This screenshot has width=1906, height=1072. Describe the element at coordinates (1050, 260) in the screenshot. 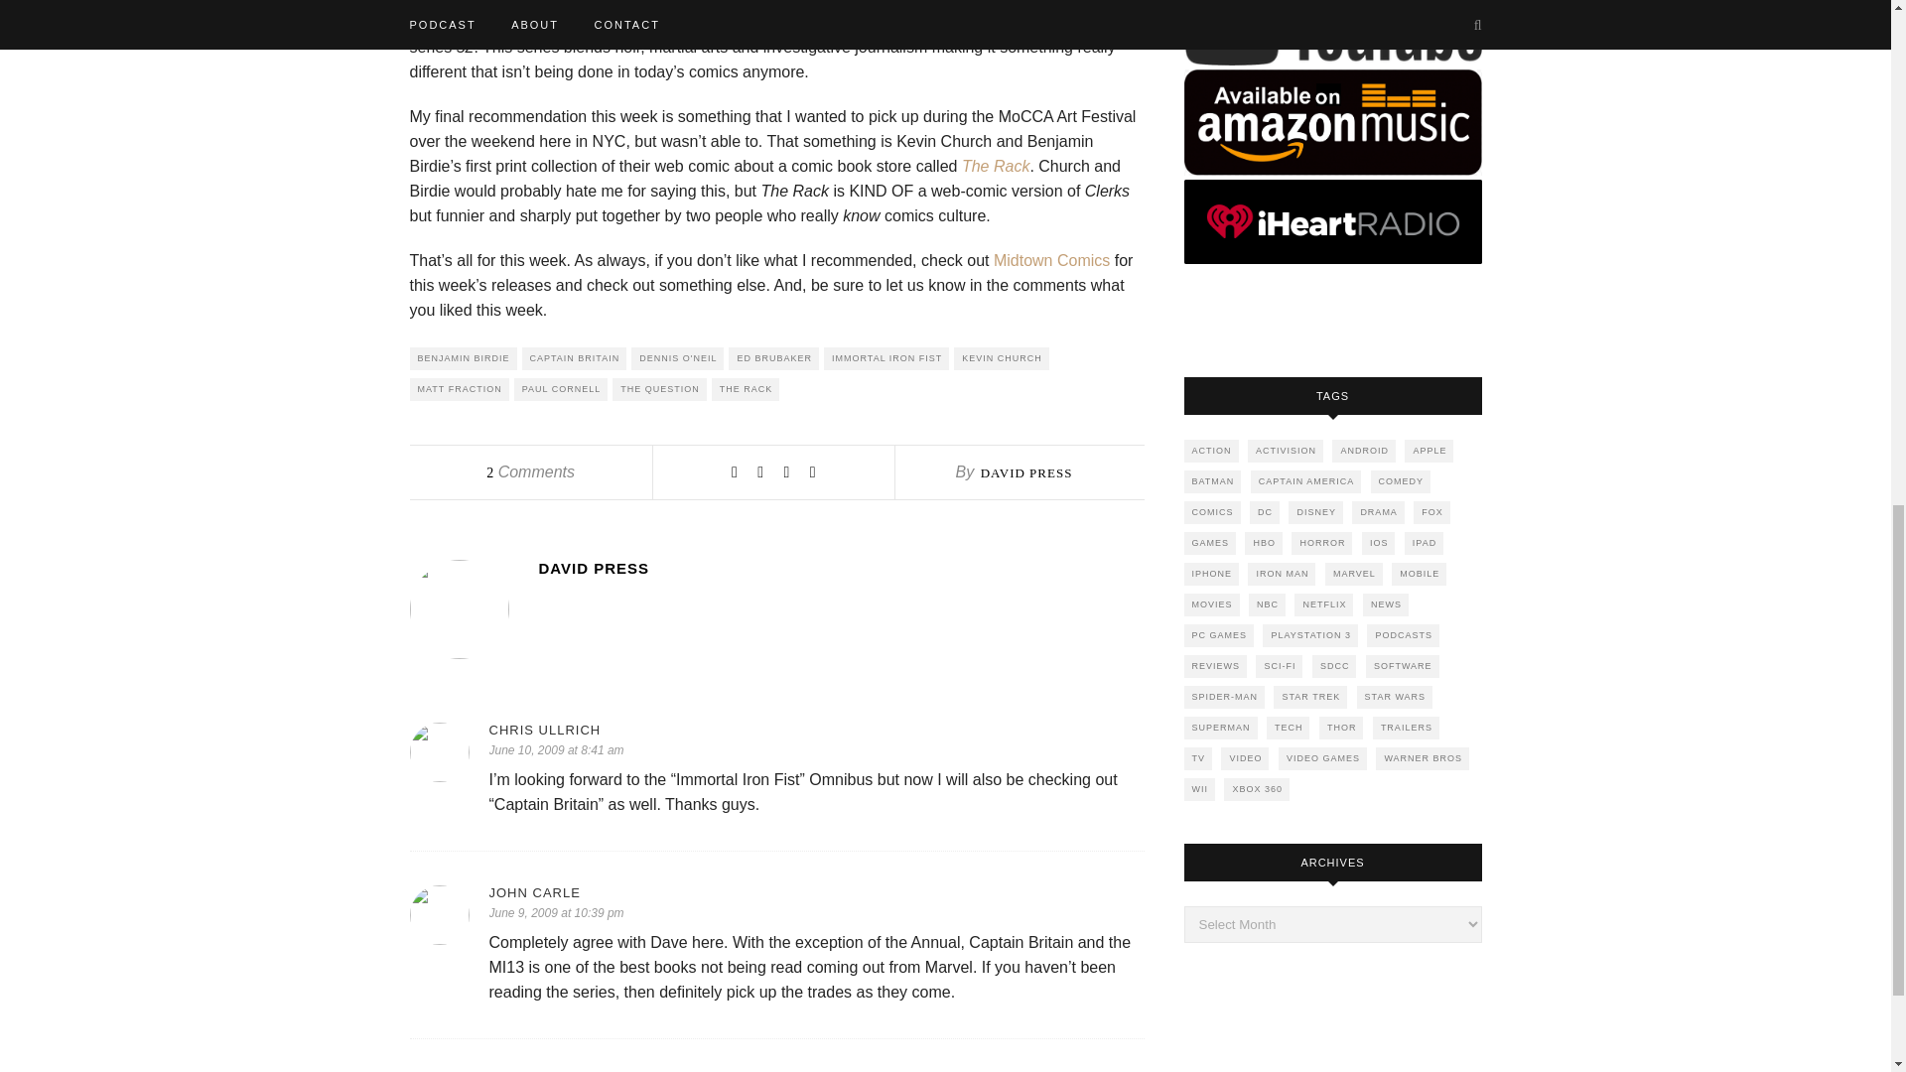

I see `Midtown Comics` at that location.